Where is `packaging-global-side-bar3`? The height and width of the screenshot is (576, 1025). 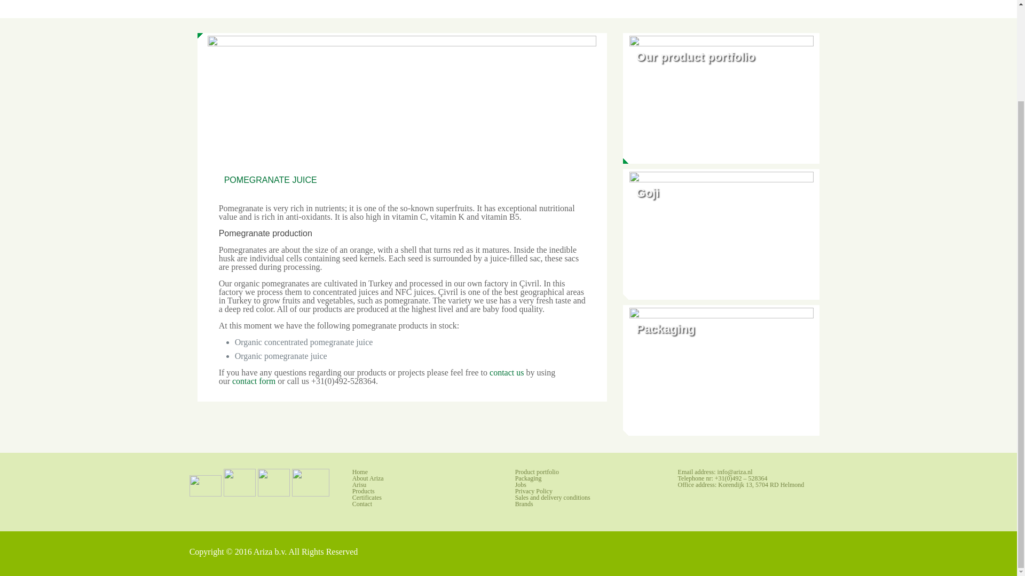 packaging-global-side-bar3 is located at coordinates (721, 370).